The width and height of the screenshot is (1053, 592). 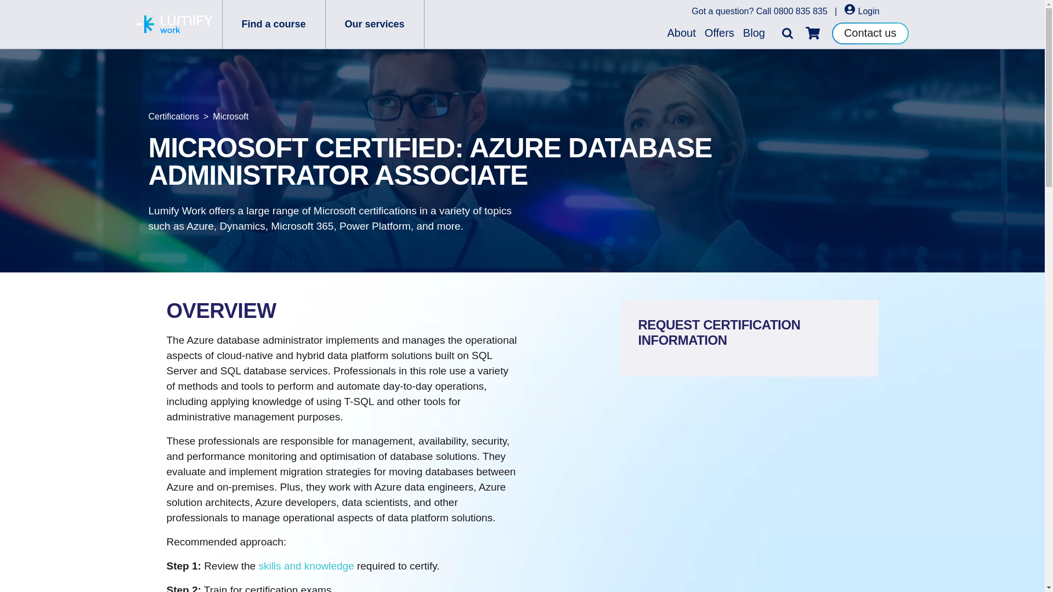 I want to click on Blog, so click(x=754, y=33).